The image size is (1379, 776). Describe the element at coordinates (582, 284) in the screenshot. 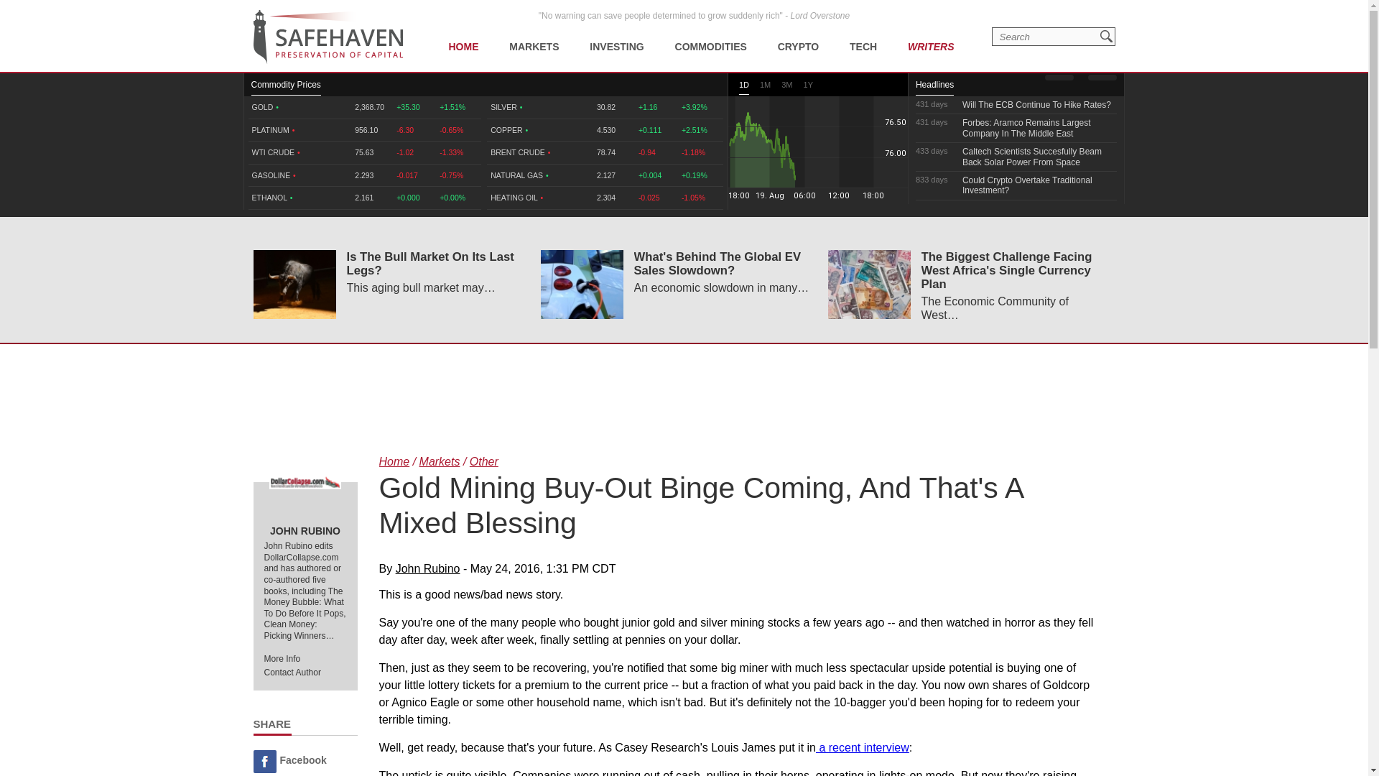

I see `What's Behind The Global EV Sales Slowdown?` at that location.